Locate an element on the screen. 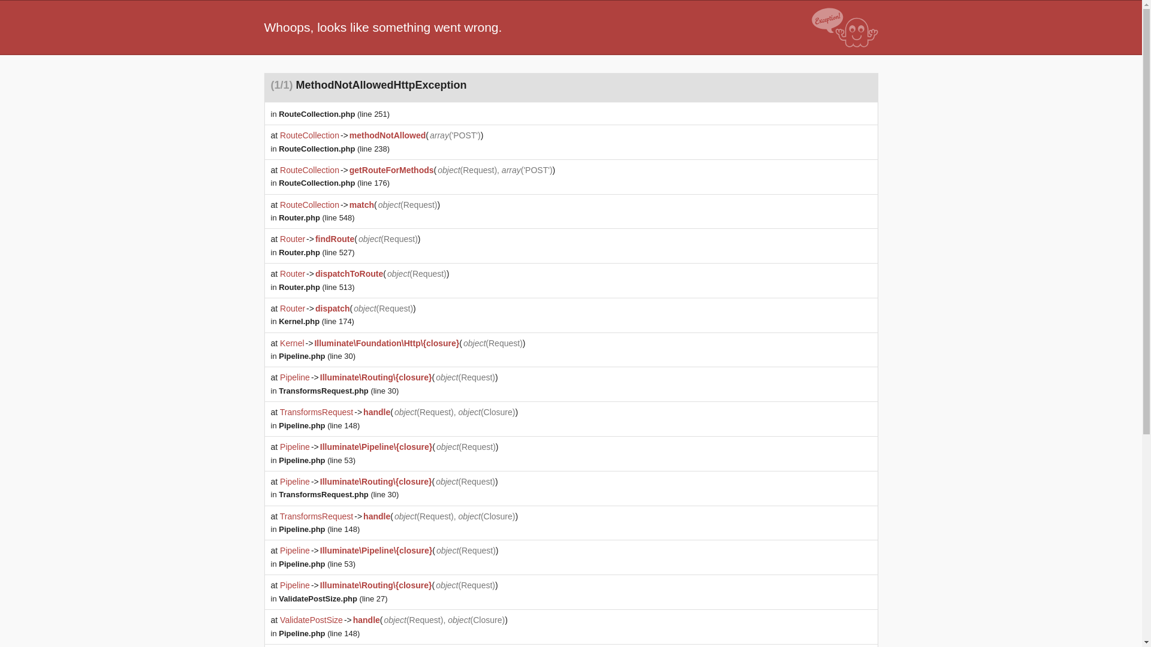 This screenshot has width=1151, height=647. RouteCollection.php (line 176) is located at coordinates (335, 183).